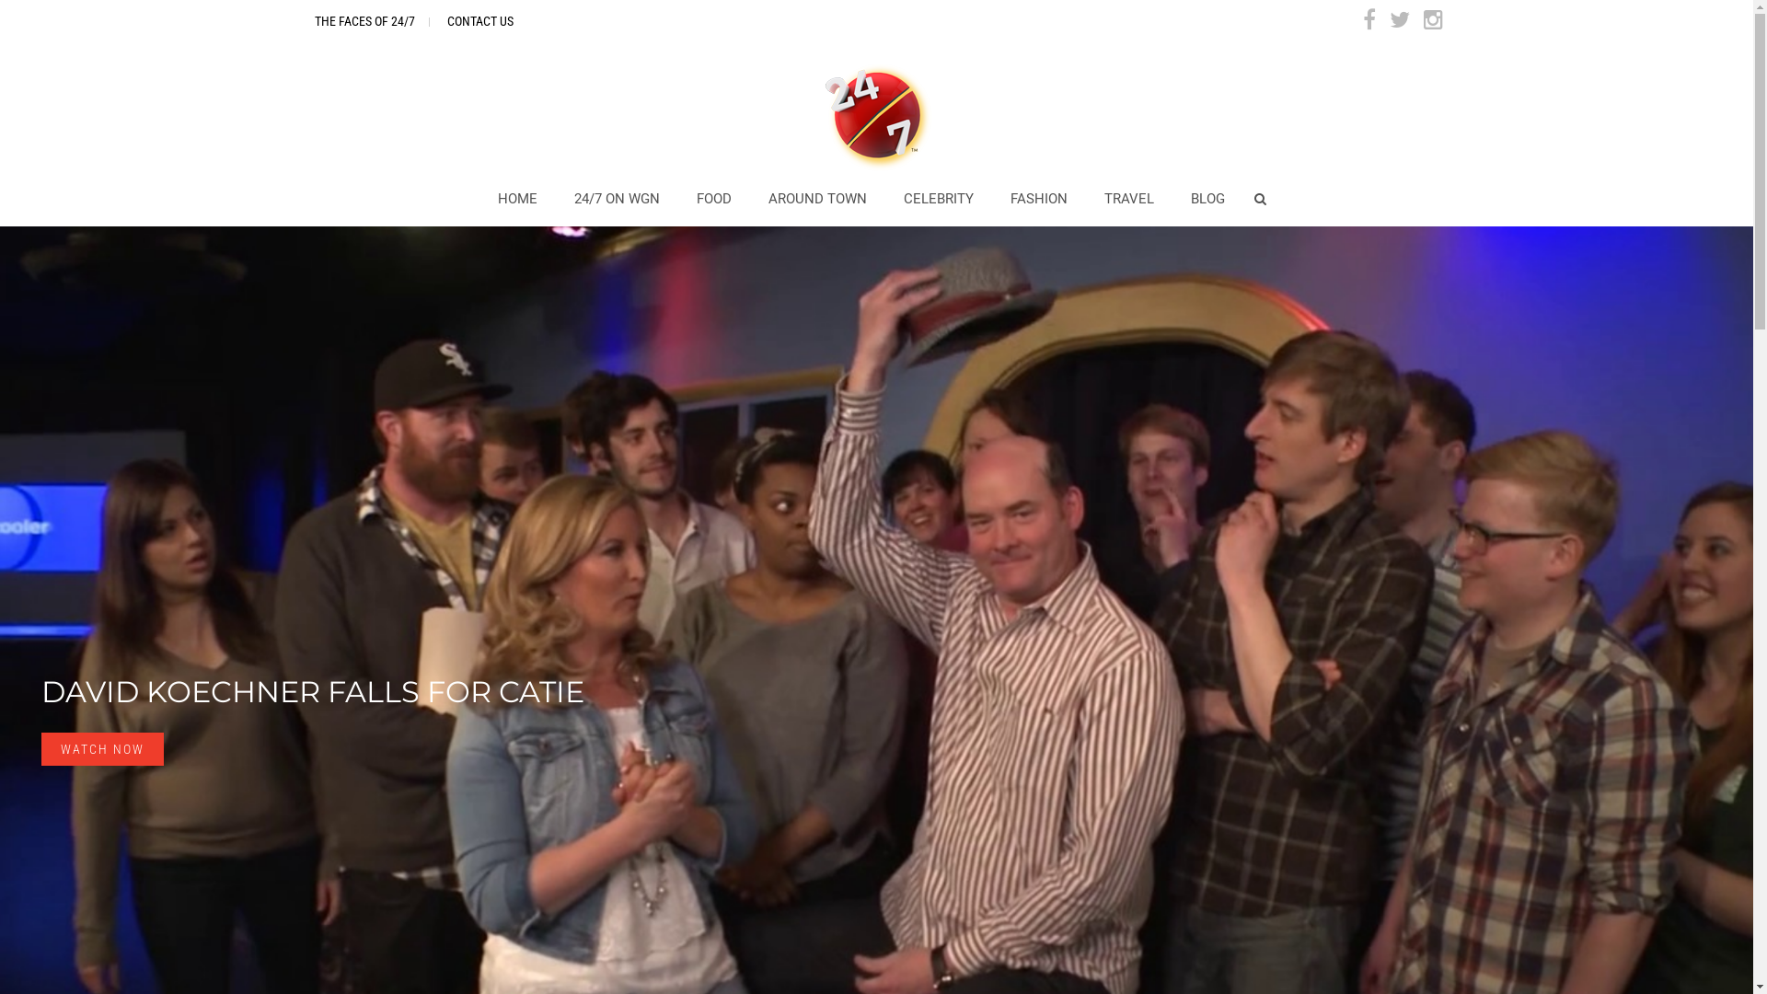 The image size is (1767, 994). I want to click on THE FACES OF 24/7, so click(364, 21).